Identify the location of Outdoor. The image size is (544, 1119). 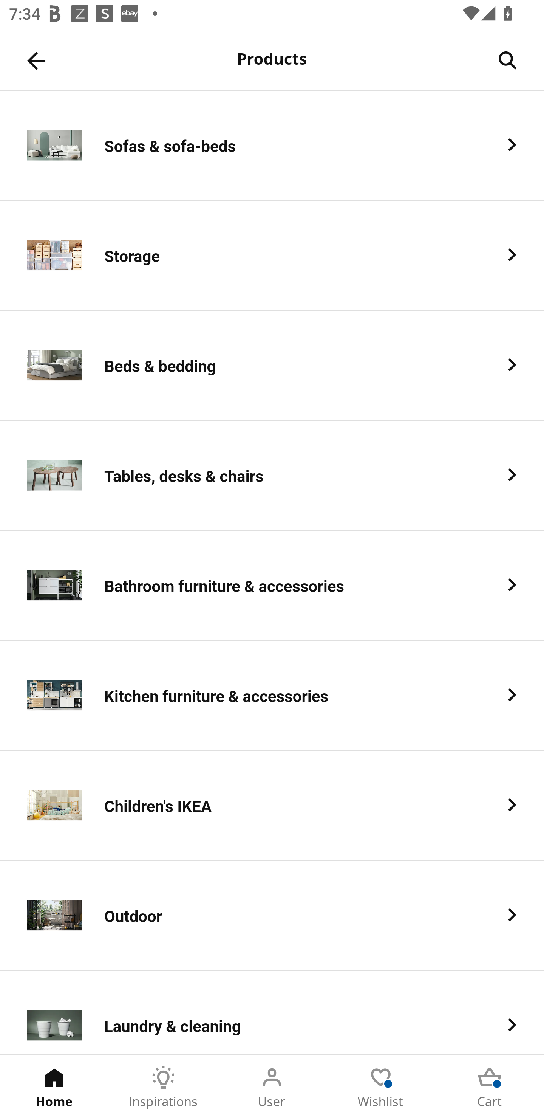
(272, 916).